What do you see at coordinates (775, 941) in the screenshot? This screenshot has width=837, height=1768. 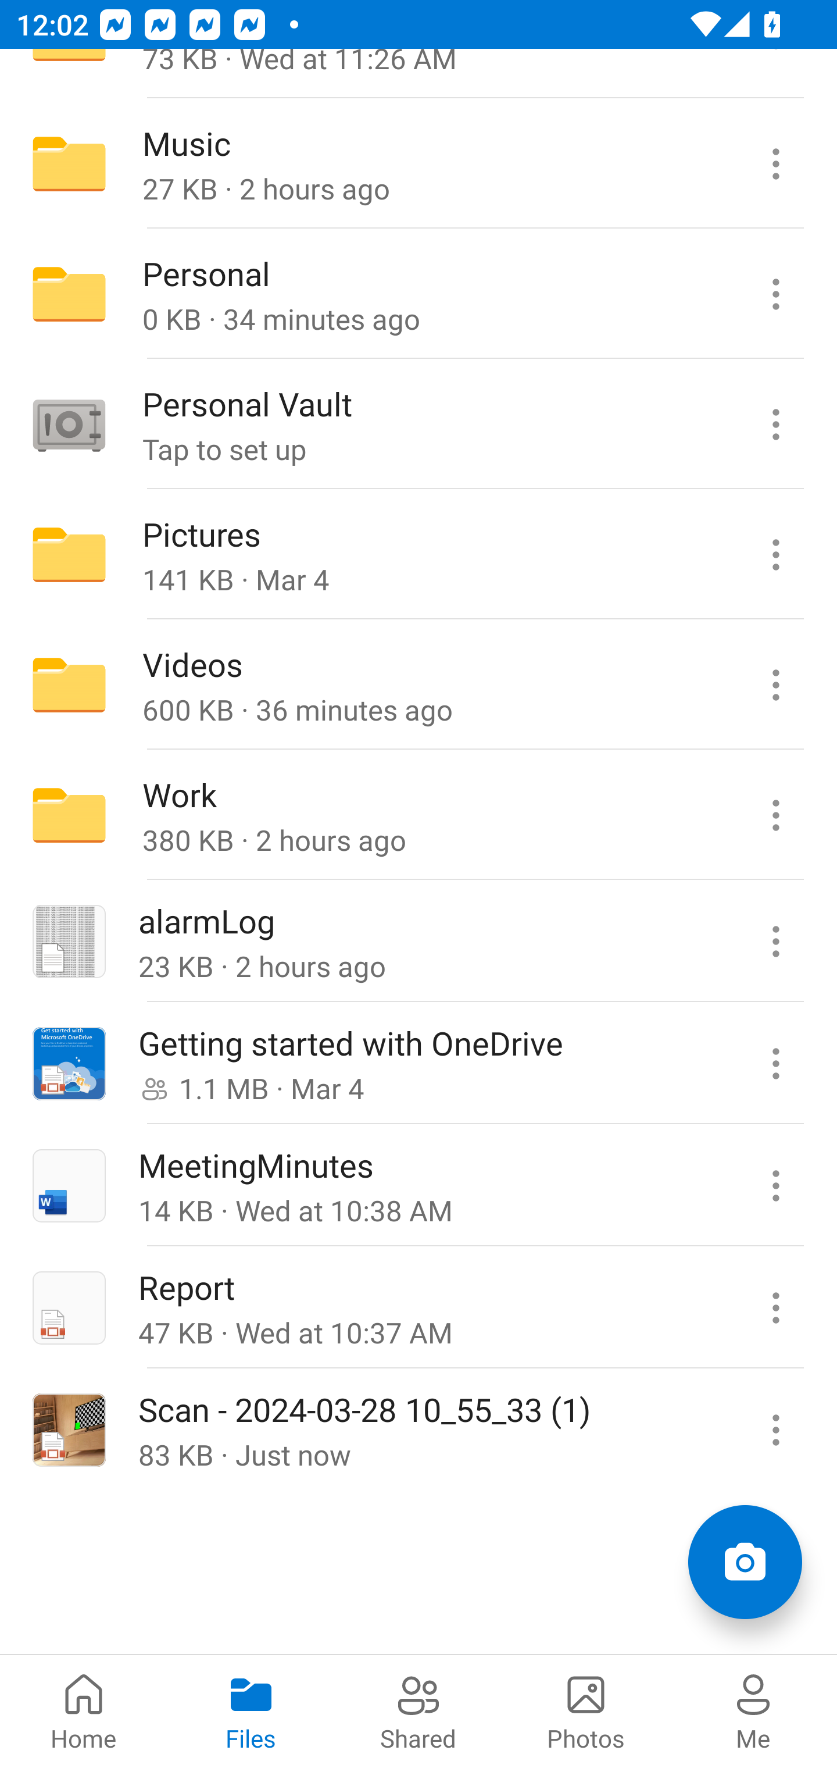 I see `alarmLog commands` at bounding box center [775, 941].